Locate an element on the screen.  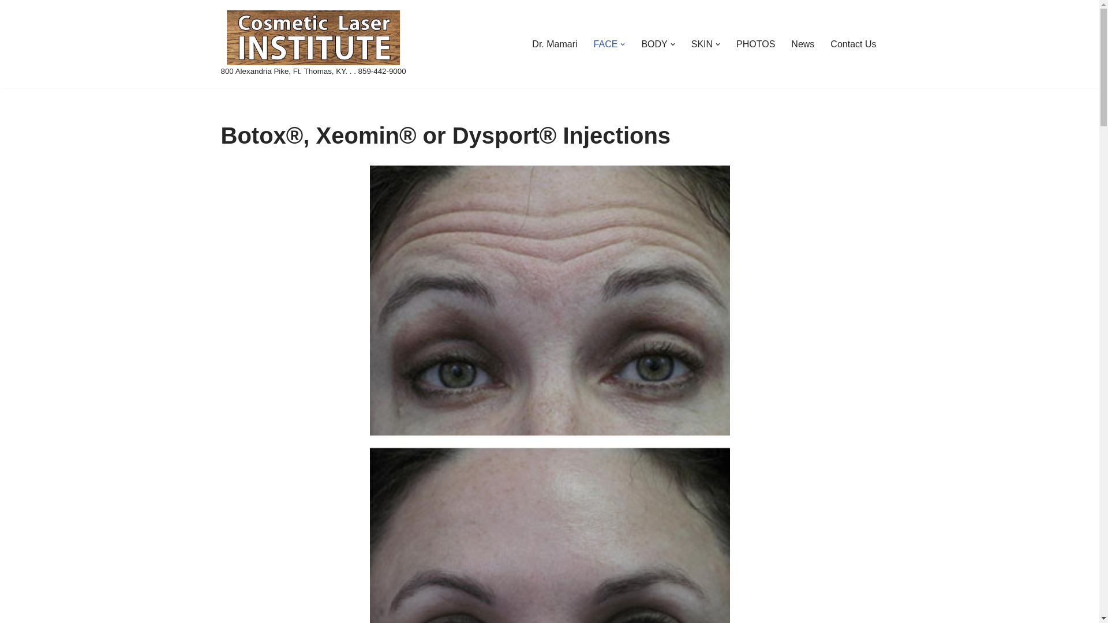
PHOTOS is located at coordinates (755, 44).